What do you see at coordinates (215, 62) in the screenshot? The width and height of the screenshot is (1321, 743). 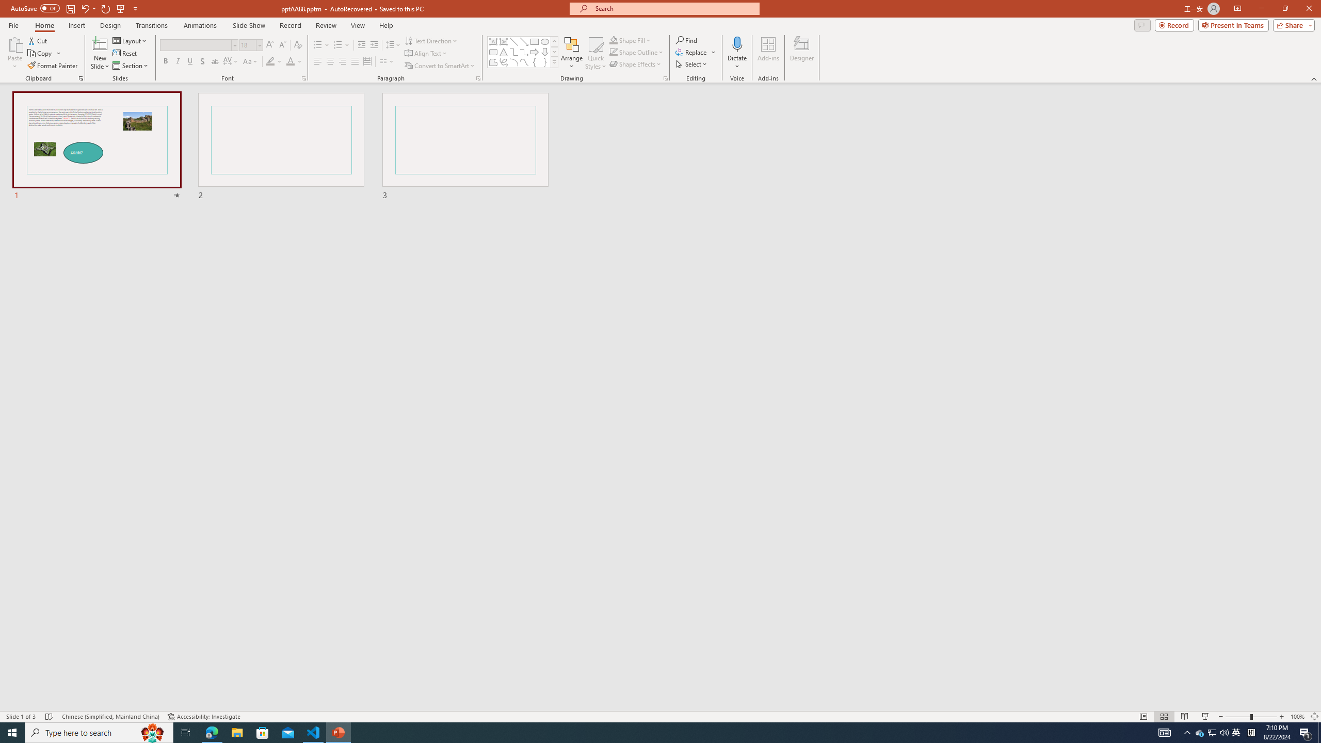 I see `Strikethrough` at bounding box center [215, 62].